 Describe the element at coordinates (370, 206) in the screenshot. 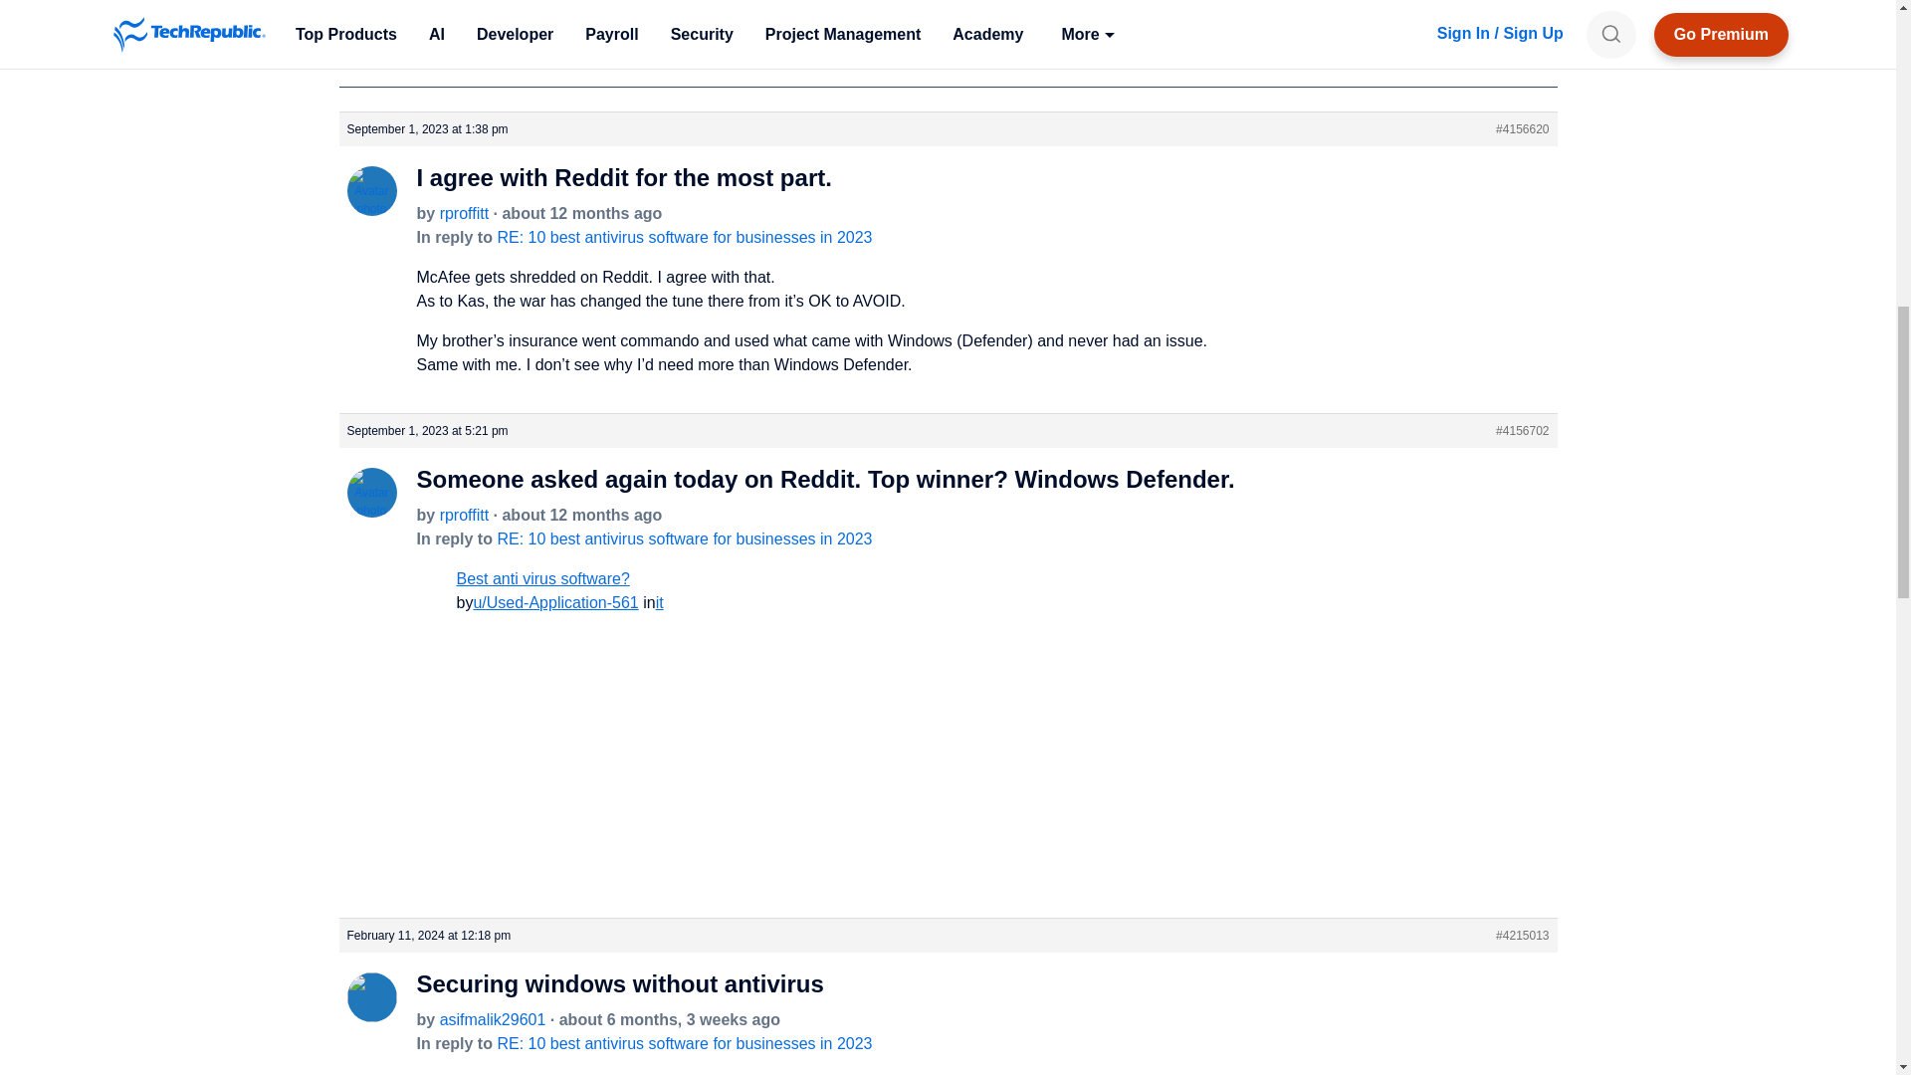

I see `View rproffitt's profile` at that location.